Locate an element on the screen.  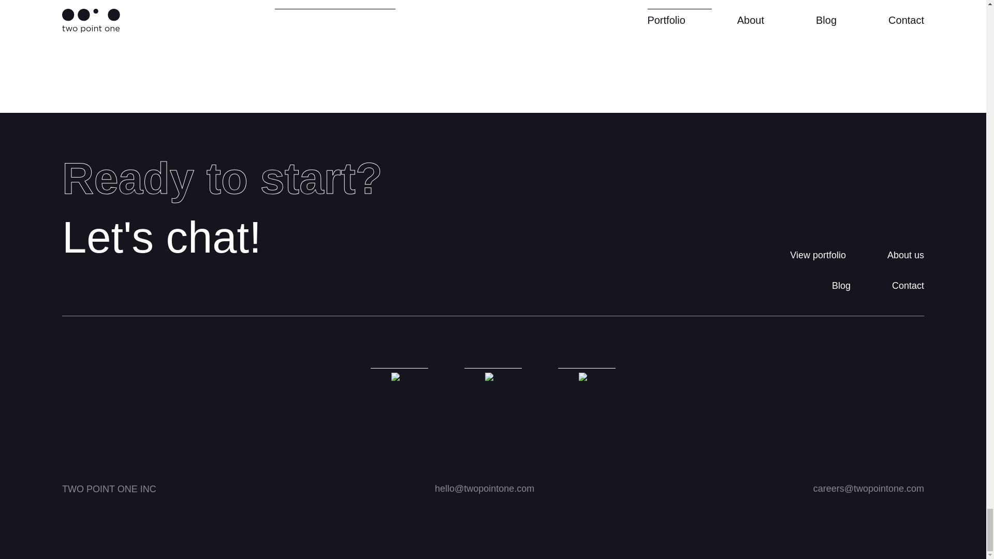
About us is located at coordinates (222, 209).